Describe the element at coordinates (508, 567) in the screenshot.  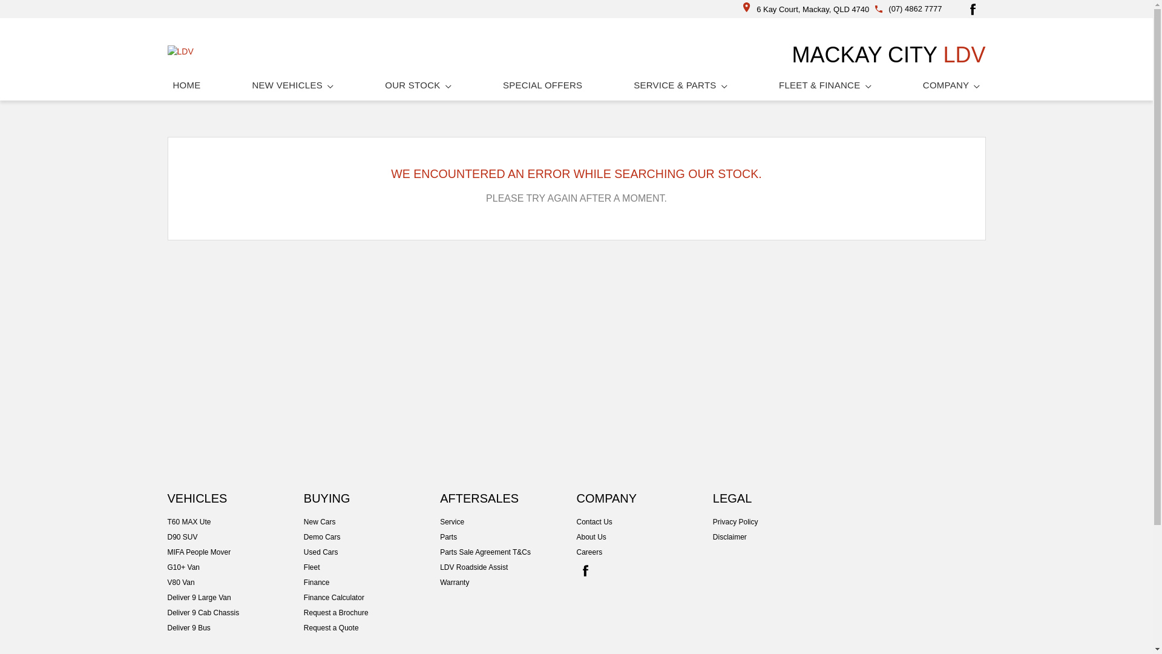
I see `LDV Roadside Assist` at that location.